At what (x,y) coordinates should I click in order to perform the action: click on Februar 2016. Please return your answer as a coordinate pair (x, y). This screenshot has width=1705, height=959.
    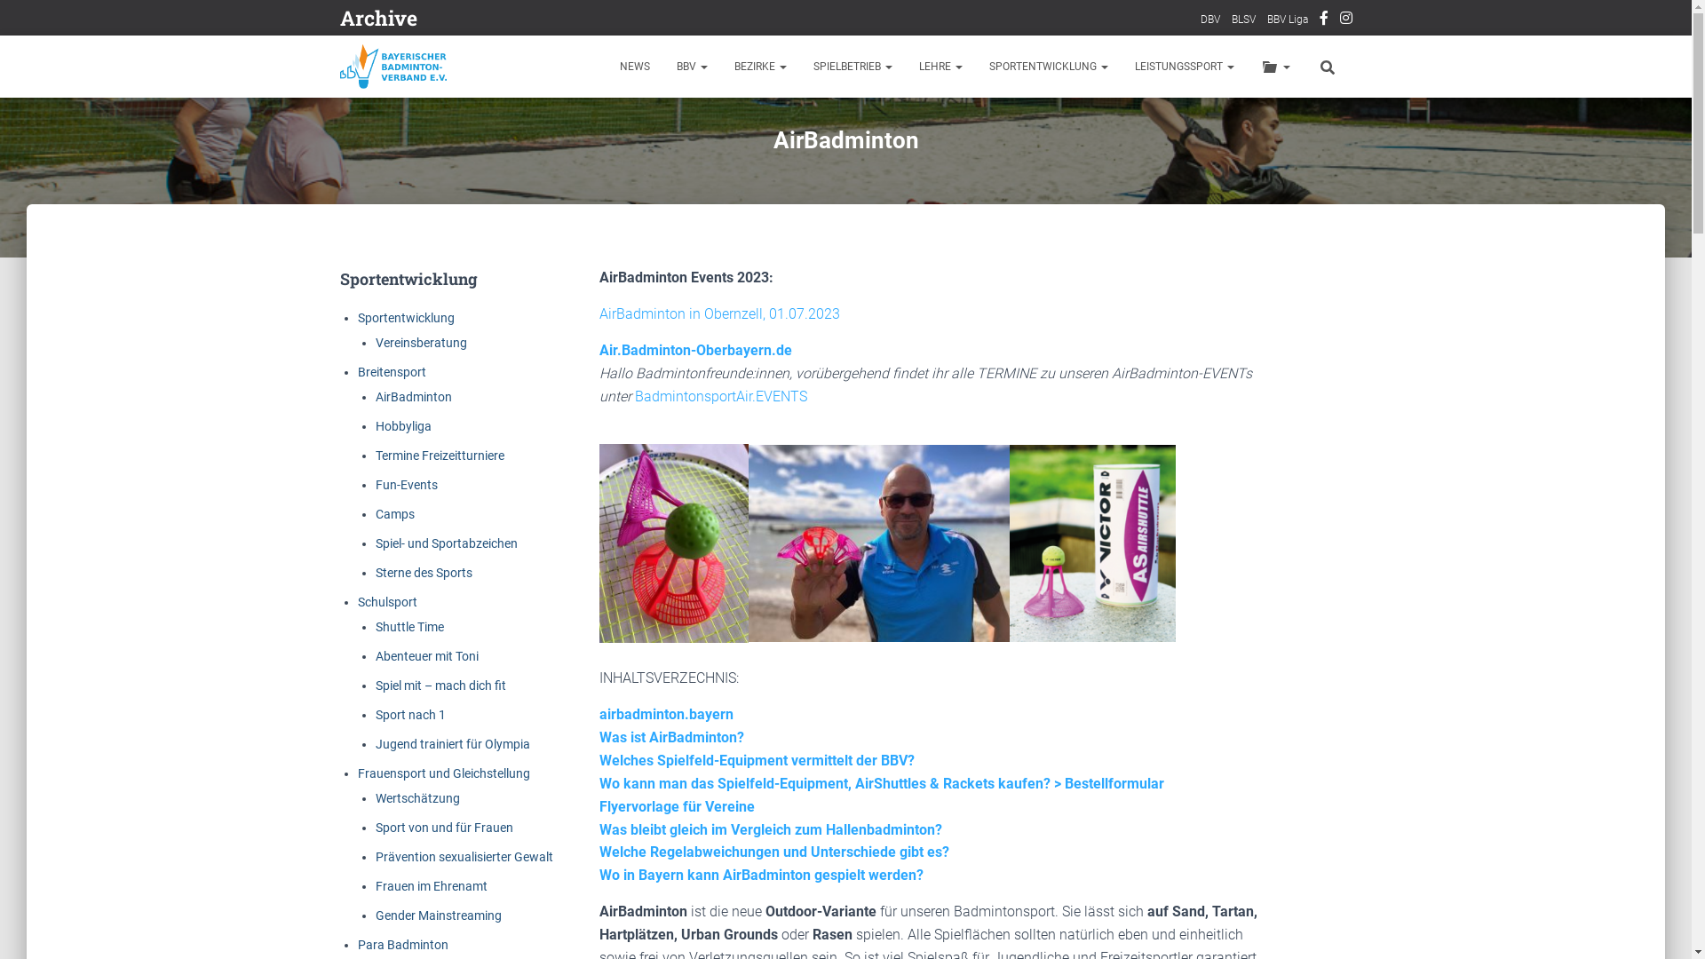
    Looking at the image, I should click on (574, 590).